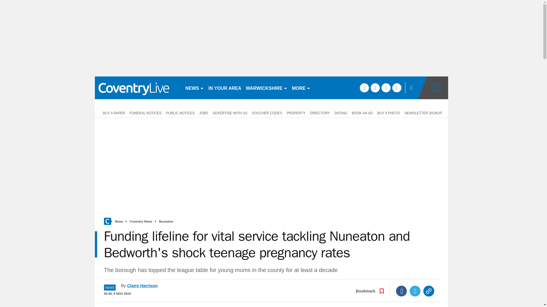 The height and width of the screenshot is (307, 547). Describe the element at coordinates (194, 88) in the screenshot. I see `NEWS` at that location.